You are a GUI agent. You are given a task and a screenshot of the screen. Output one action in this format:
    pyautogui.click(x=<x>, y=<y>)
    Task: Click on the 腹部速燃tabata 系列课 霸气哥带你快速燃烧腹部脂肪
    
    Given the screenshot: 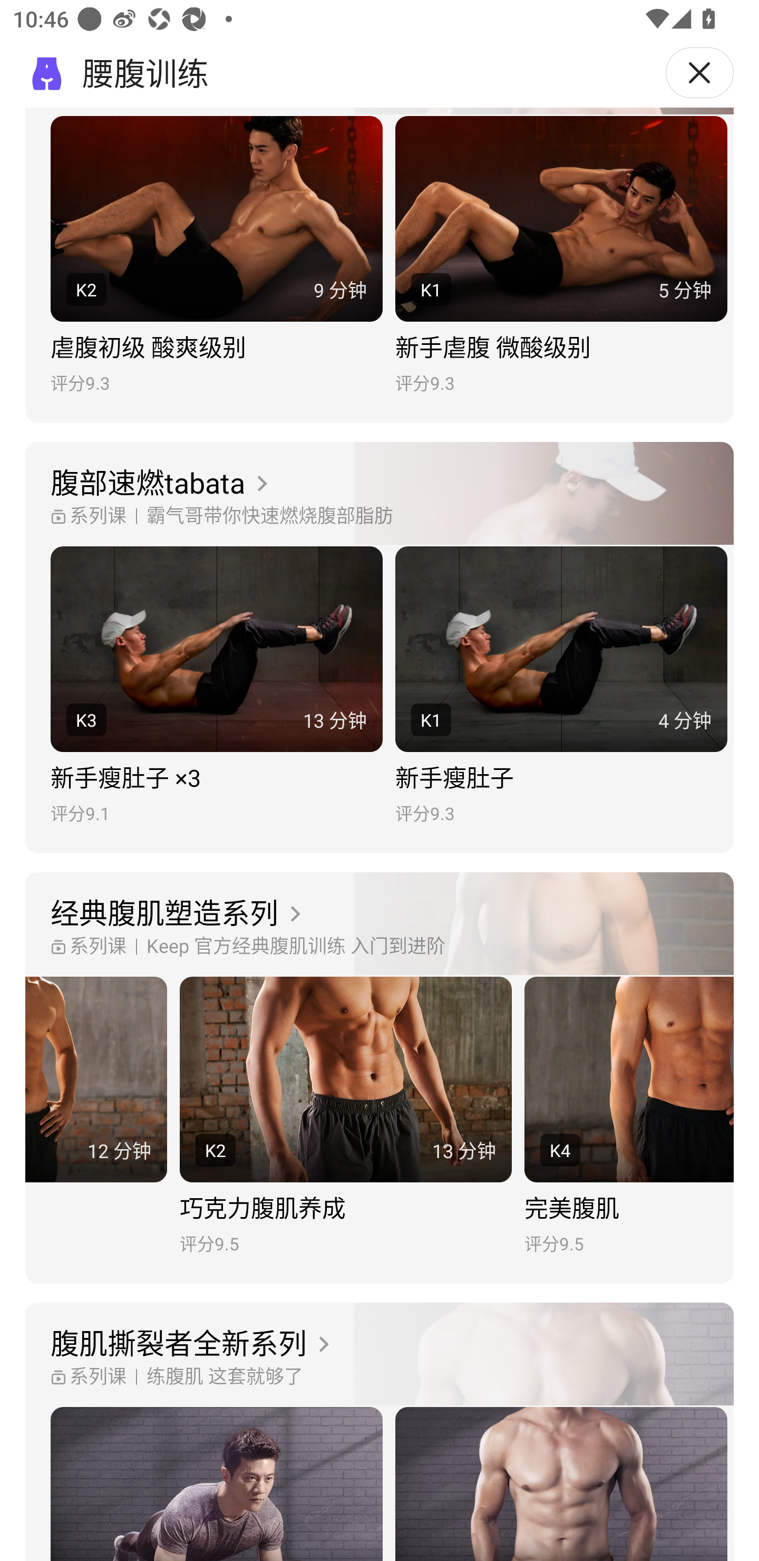 What is the action you would take?
    pyautogui.click(x=379, y=494)
    